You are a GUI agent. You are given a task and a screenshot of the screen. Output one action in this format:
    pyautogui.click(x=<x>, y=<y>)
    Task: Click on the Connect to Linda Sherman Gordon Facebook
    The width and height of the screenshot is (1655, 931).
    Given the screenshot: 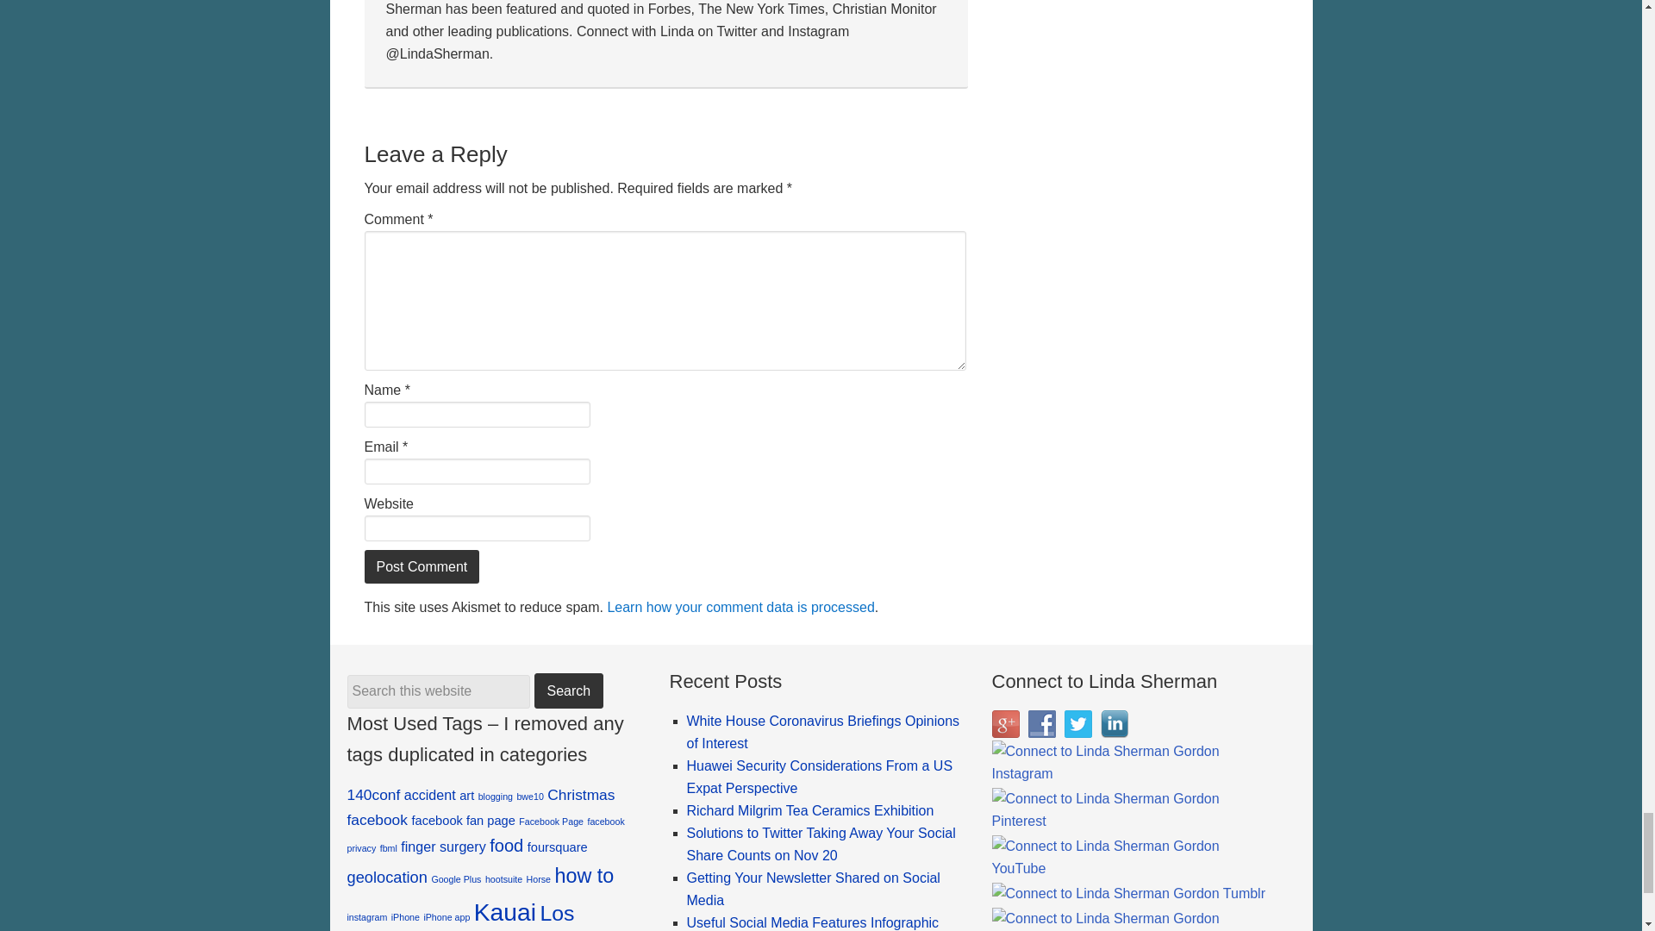 What is the action you would take?
    pyautogui.click(x=1041, y=724)
    